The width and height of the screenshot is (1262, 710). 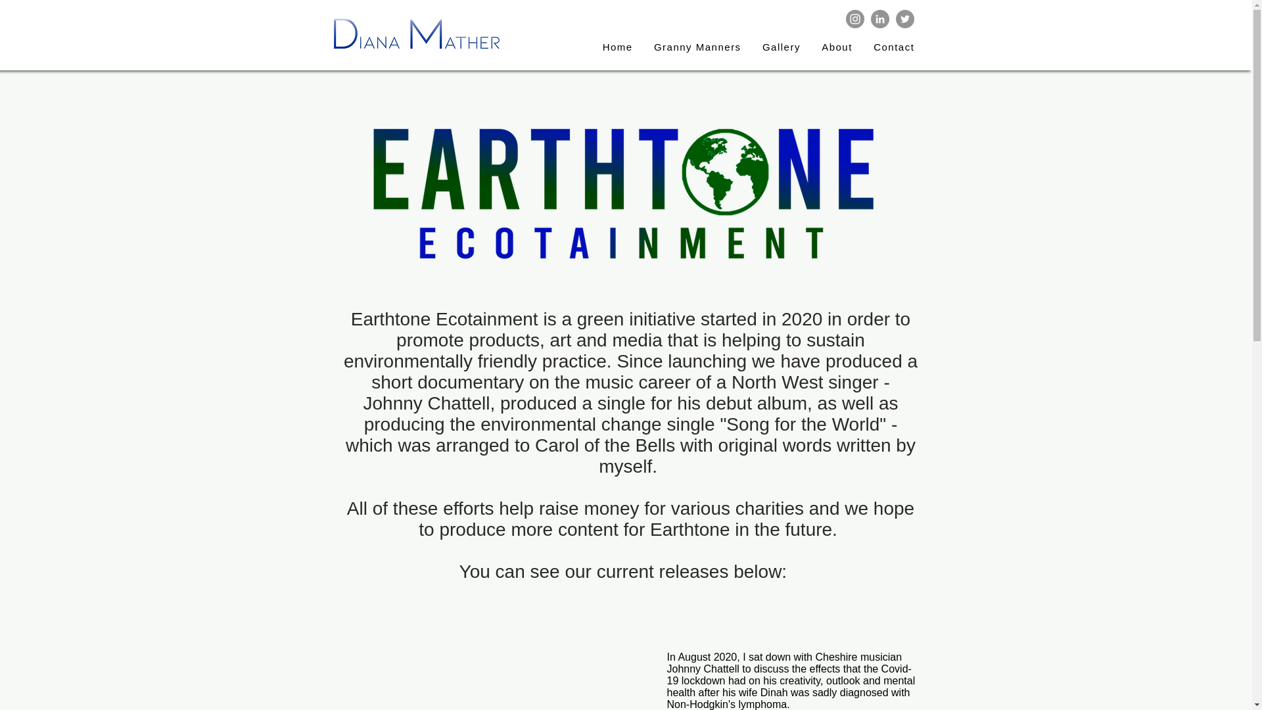 I want to click on Granny Manners, so click(x=698, y=47).